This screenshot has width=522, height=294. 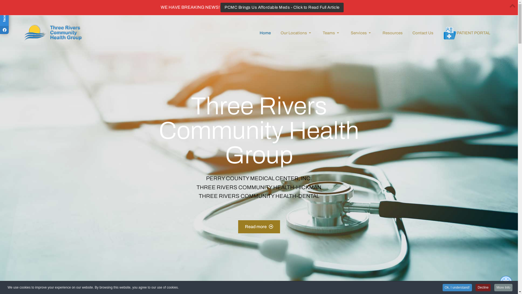 What do you see at coordinates (506, 282) in the screenshot?
I see `Open accessibility tools` at bounding box center [506, 282].